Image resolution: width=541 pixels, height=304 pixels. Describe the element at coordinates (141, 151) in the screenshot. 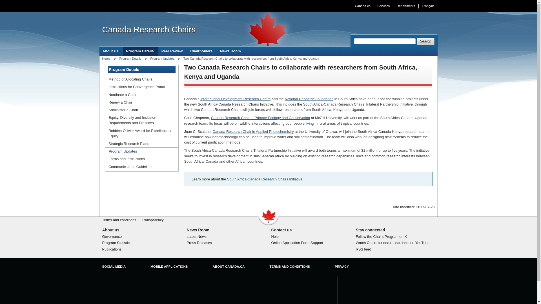

I see `Program Updates` at that location.